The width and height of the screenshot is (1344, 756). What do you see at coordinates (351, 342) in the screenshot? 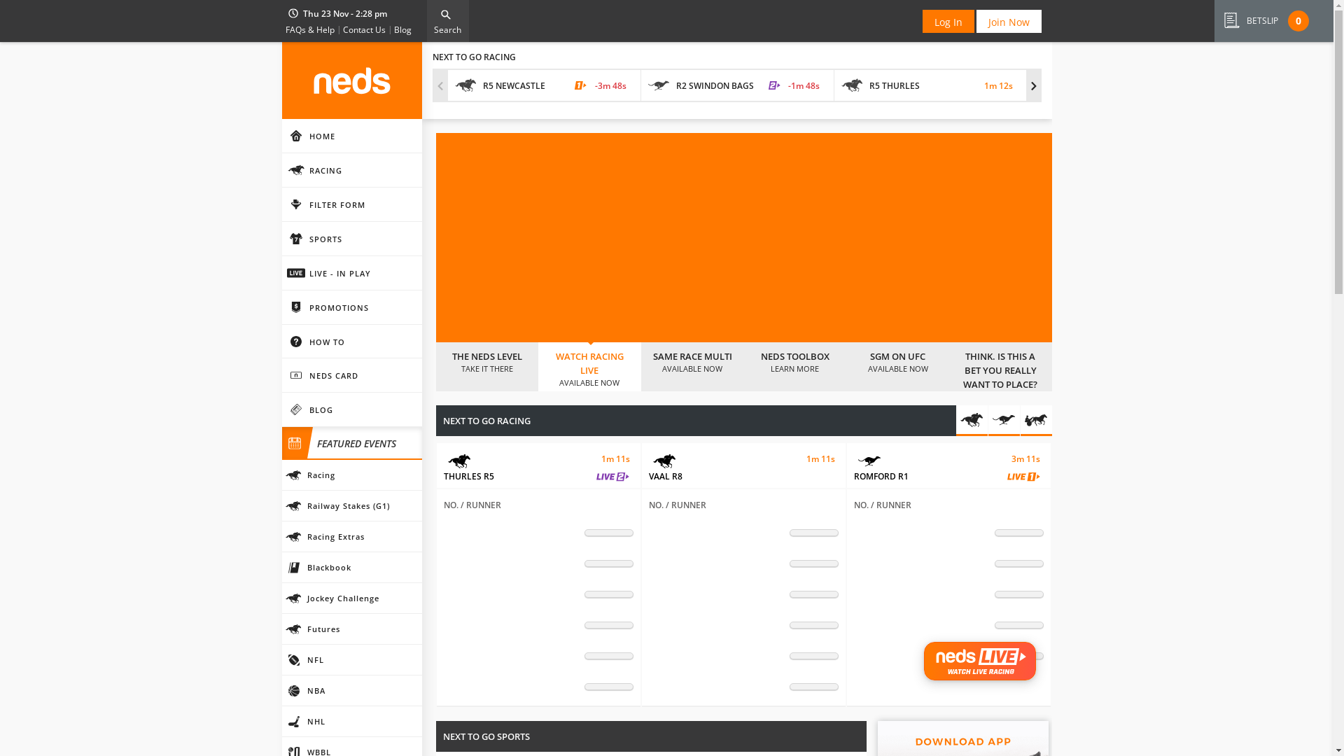
I see `HOW TO` at bounding box center [351, 342].